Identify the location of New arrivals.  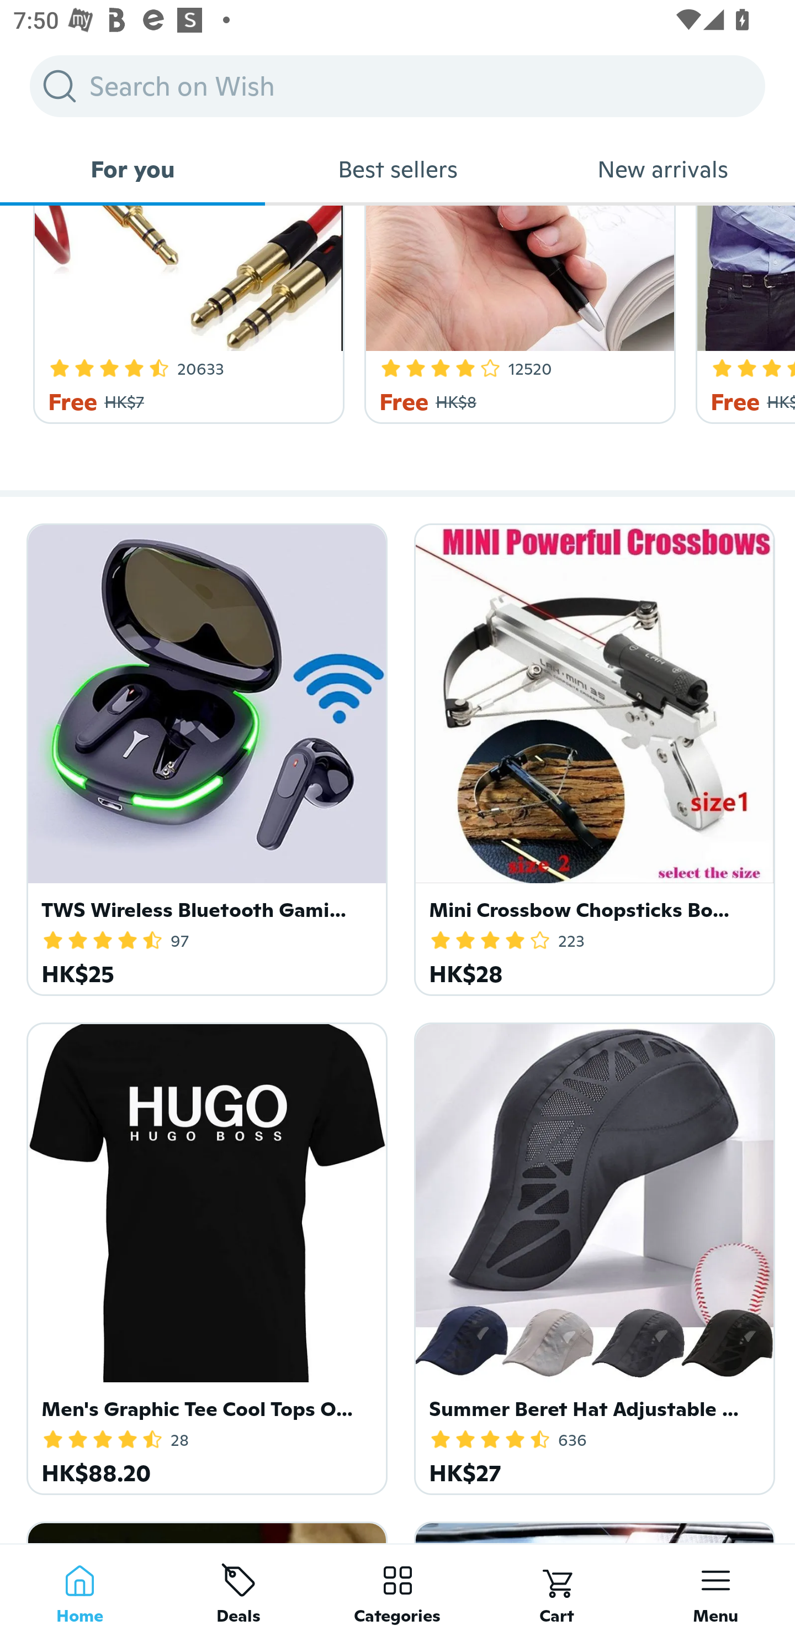
(662, 169).